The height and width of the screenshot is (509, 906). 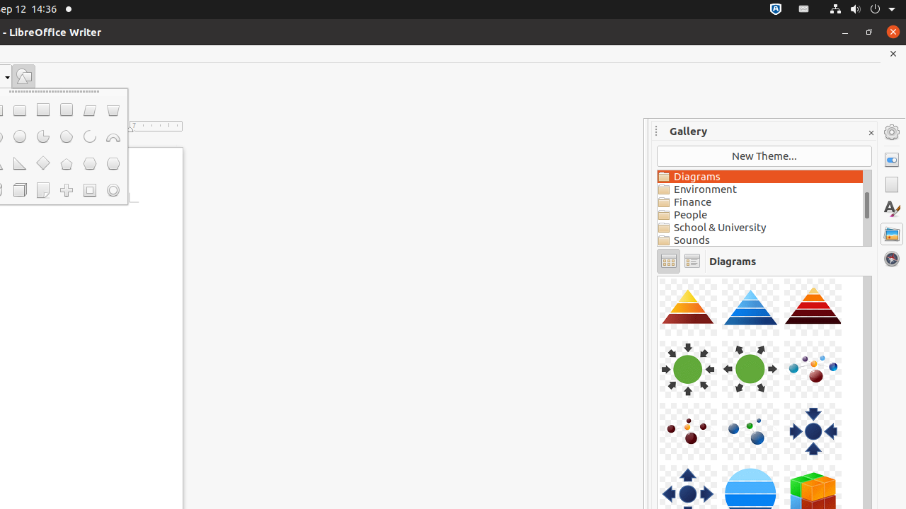 I want to click on Gallery, so click(x=892, y=234).